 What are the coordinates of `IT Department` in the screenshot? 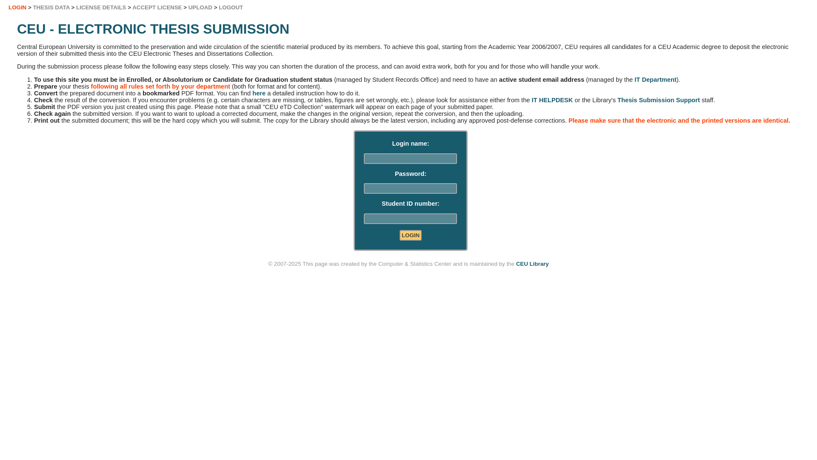 It's located at (655, 80).